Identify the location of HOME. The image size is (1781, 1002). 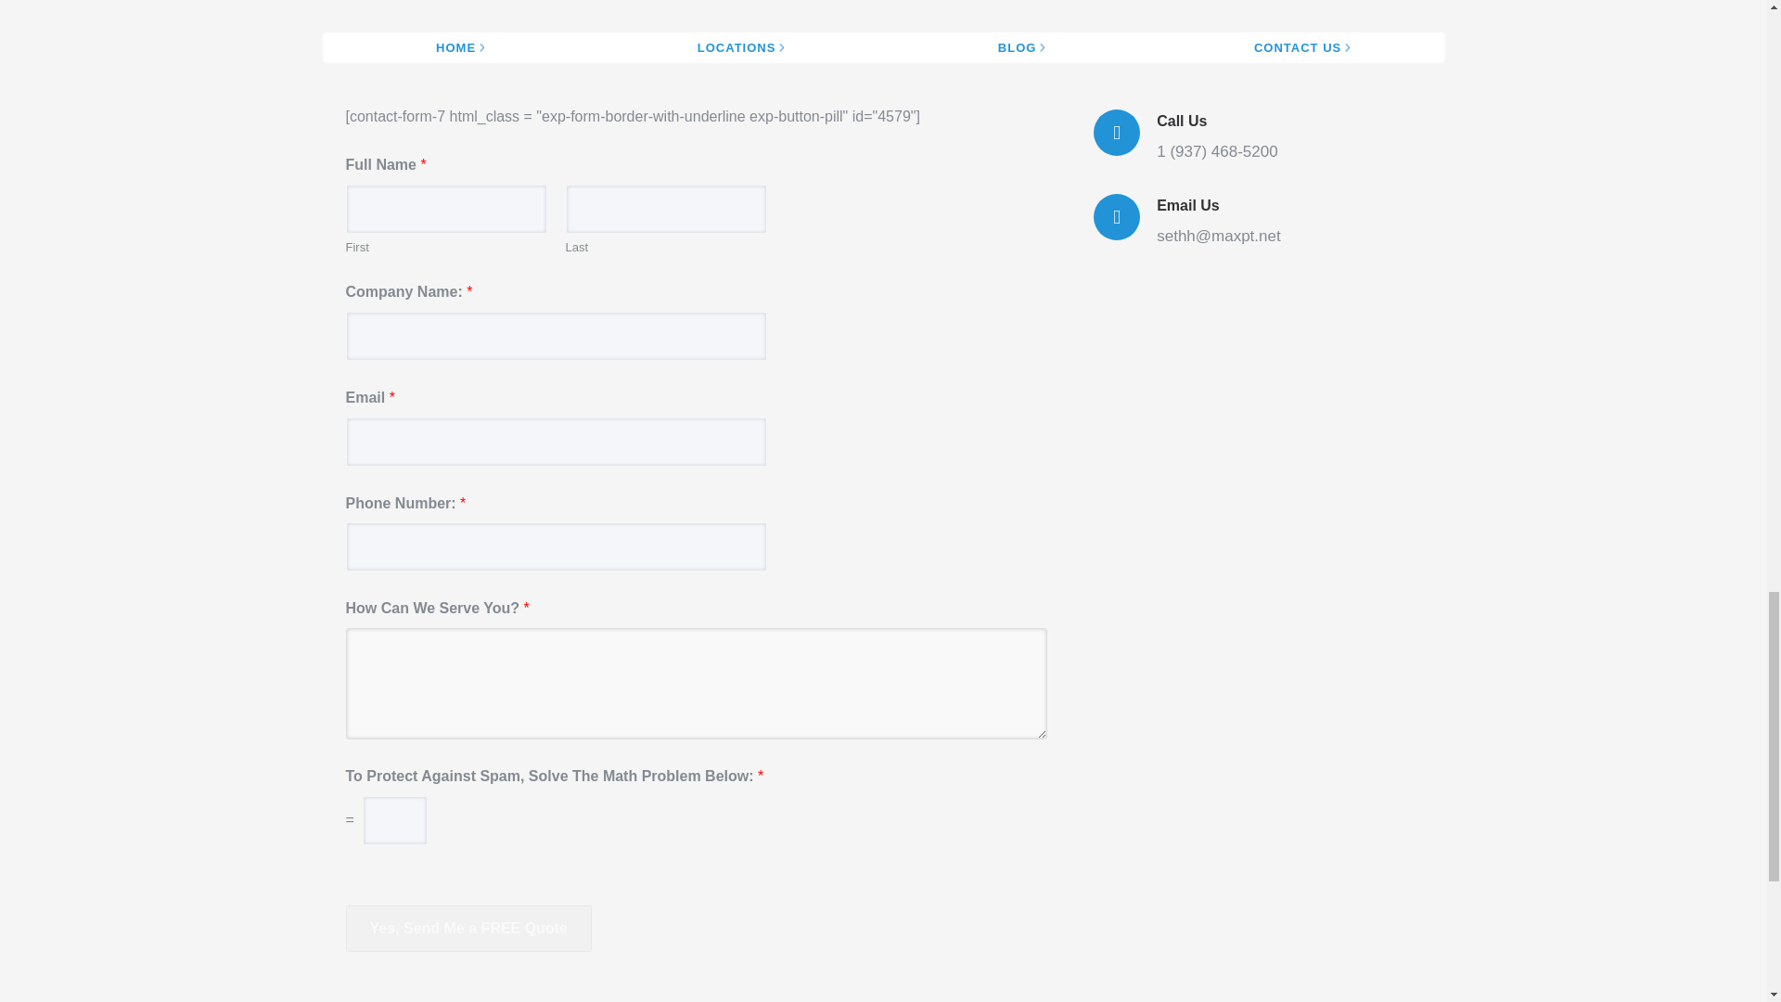
(462, 48).